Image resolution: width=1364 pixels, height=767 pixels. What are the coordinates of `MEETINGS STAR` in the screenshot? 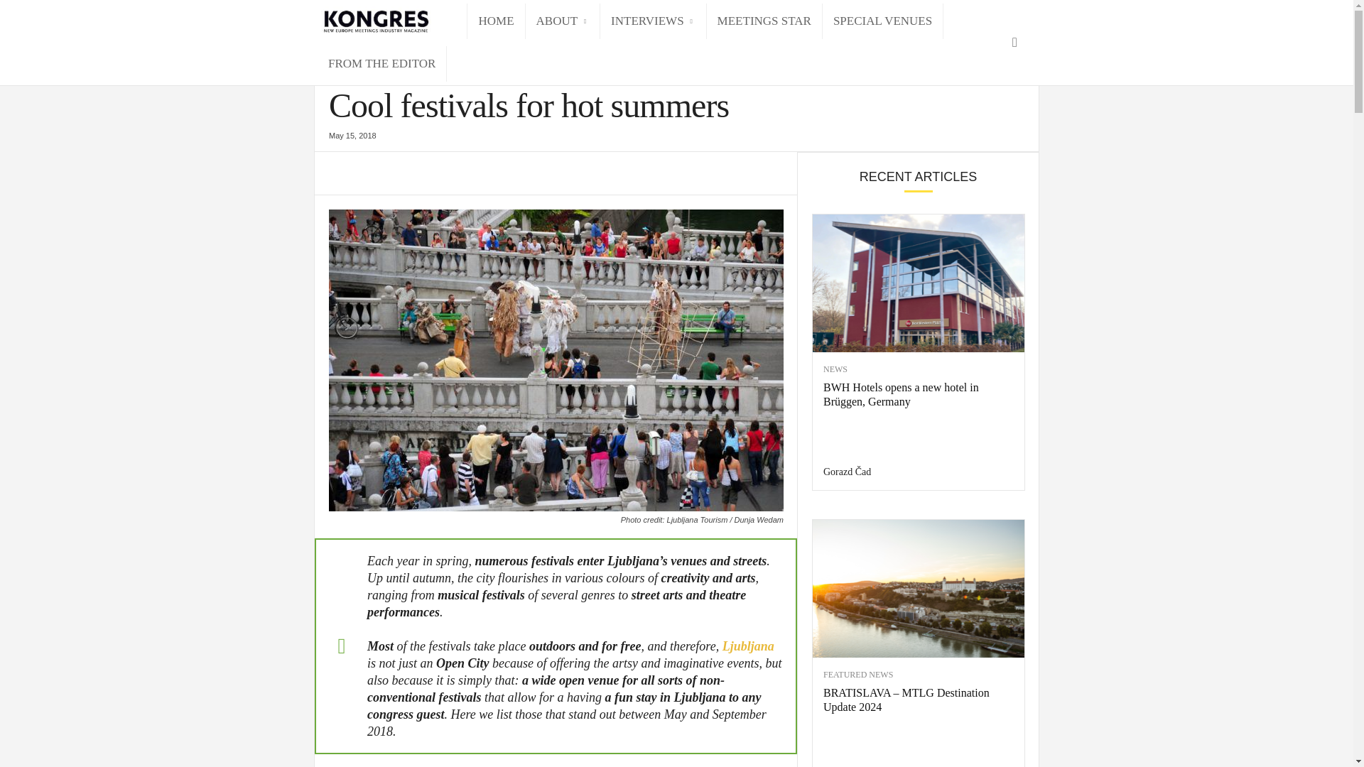 It's located at (764, 21).